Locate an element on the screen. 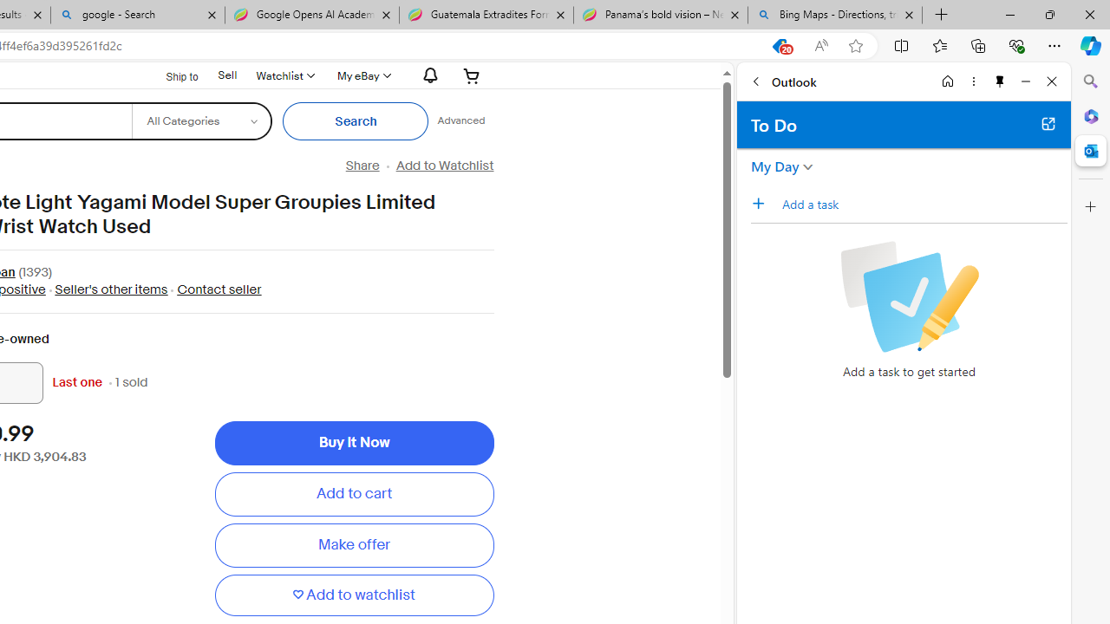  Your shopping cart is located at coordinates (472, 75).